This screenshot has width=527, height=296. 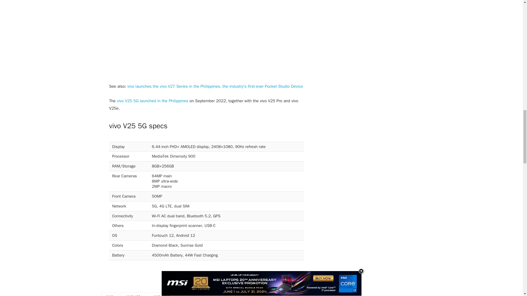 I want to click on vivo V25 5G launched in the Philippines, so click(x=153, y=101).